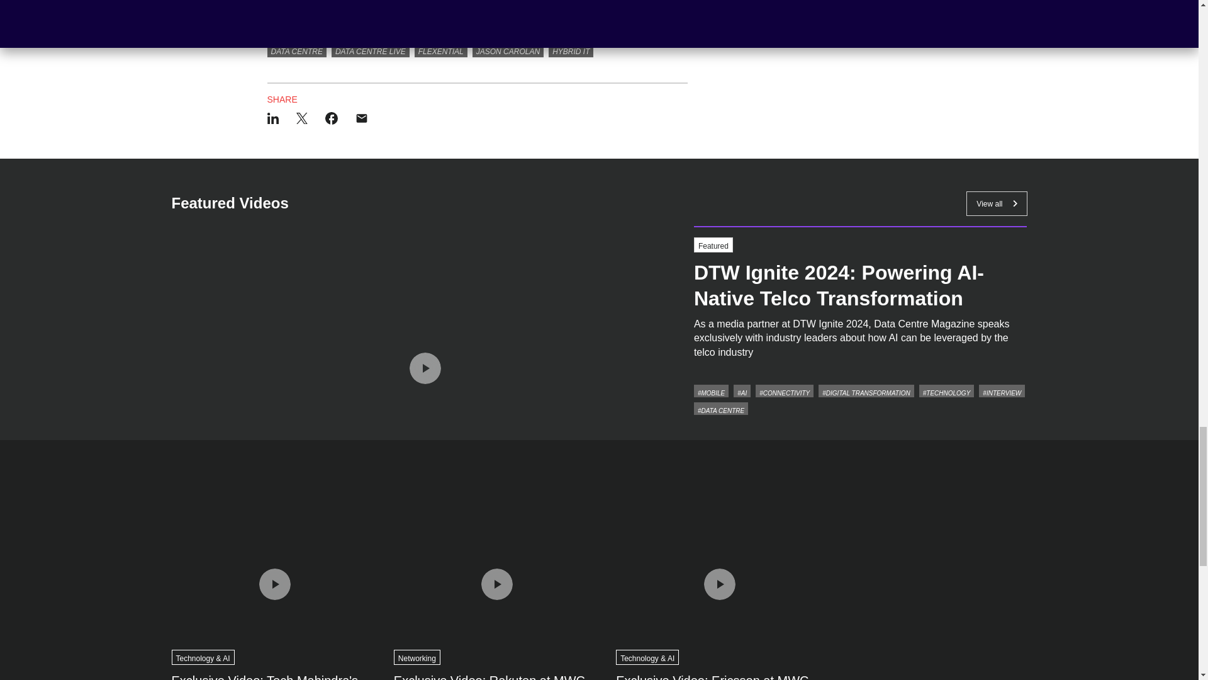 The height and width of the screenshot is (680, 1208). What do you see at coordinates (997, 203) in the screenshot?
I see `View all` at bounding box center [997, 203].